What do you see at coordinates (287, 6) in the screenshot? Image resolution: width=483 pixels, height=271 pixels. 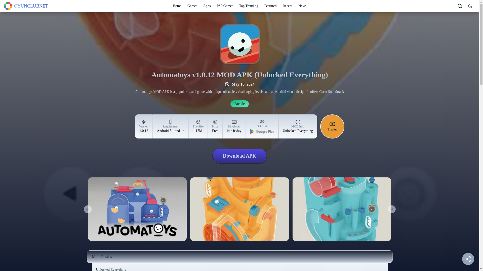 I see `Home` at bounding box center [287, 6].